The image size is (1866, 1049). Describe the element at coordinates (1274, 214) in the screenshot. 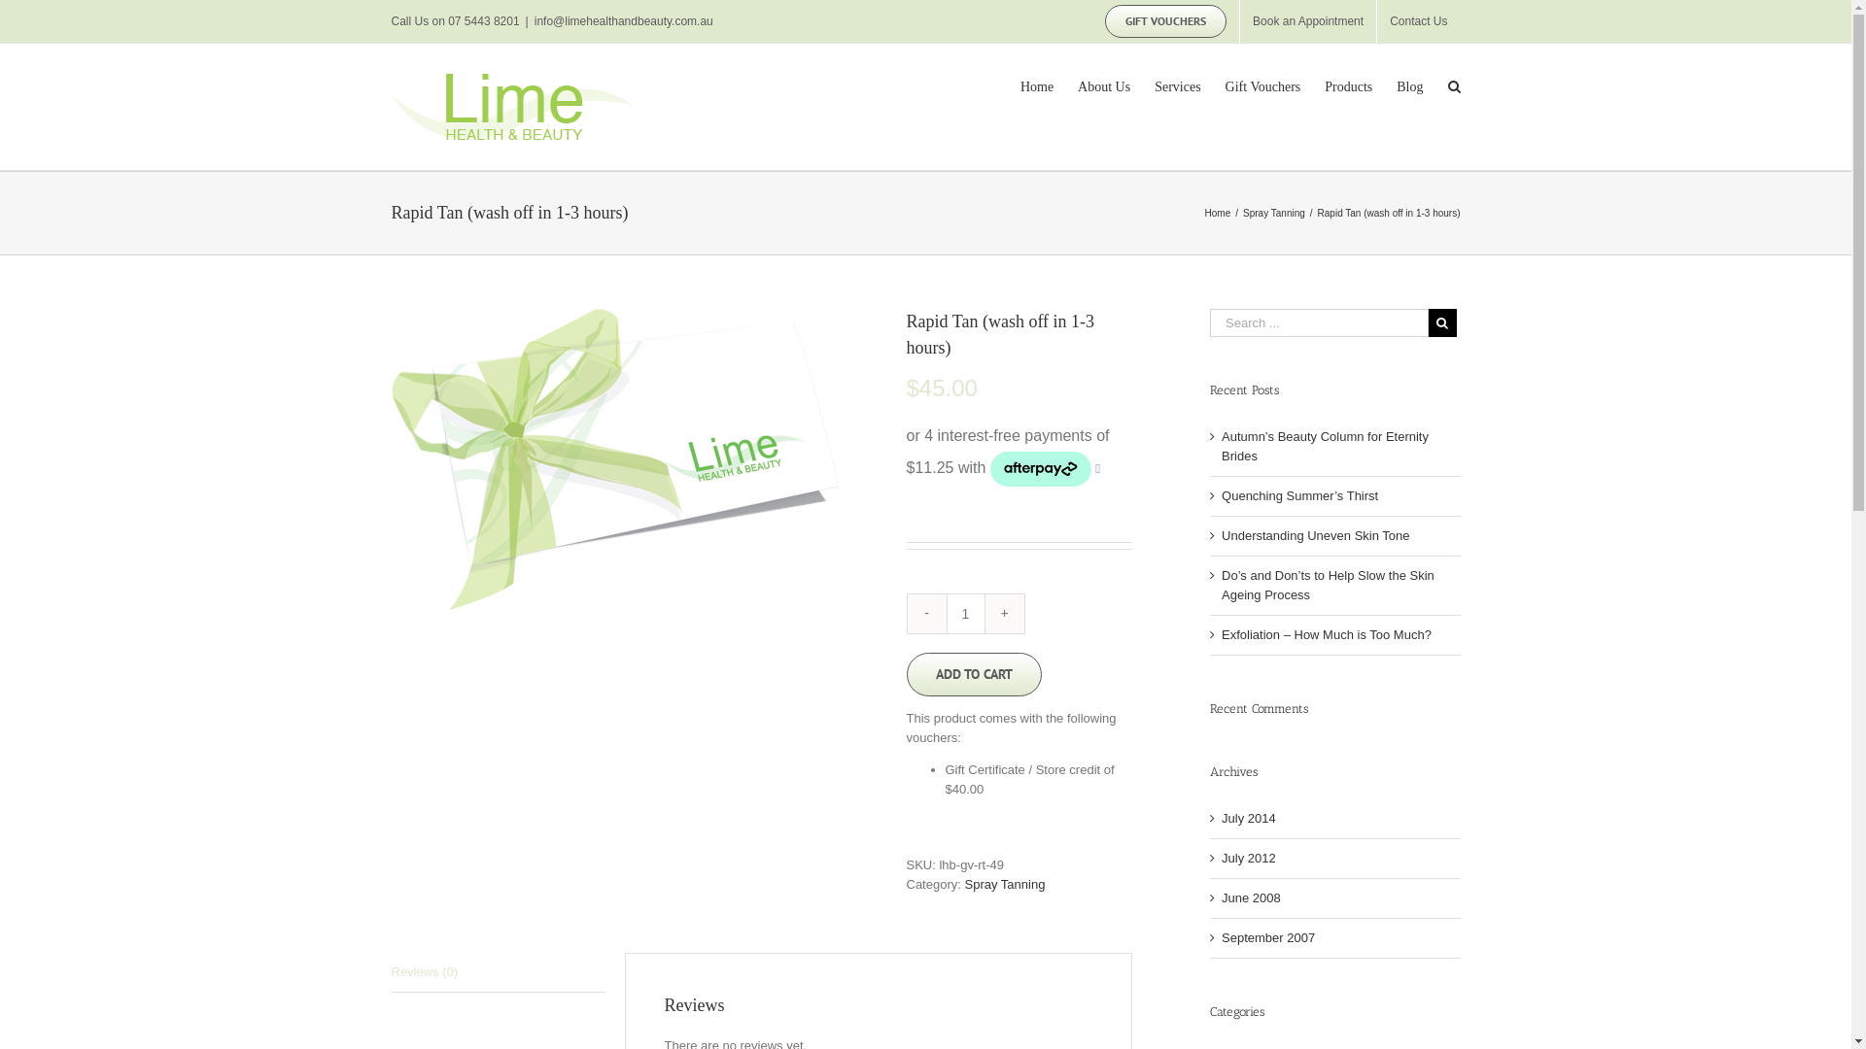

I see `Spray Tanning` at that location.